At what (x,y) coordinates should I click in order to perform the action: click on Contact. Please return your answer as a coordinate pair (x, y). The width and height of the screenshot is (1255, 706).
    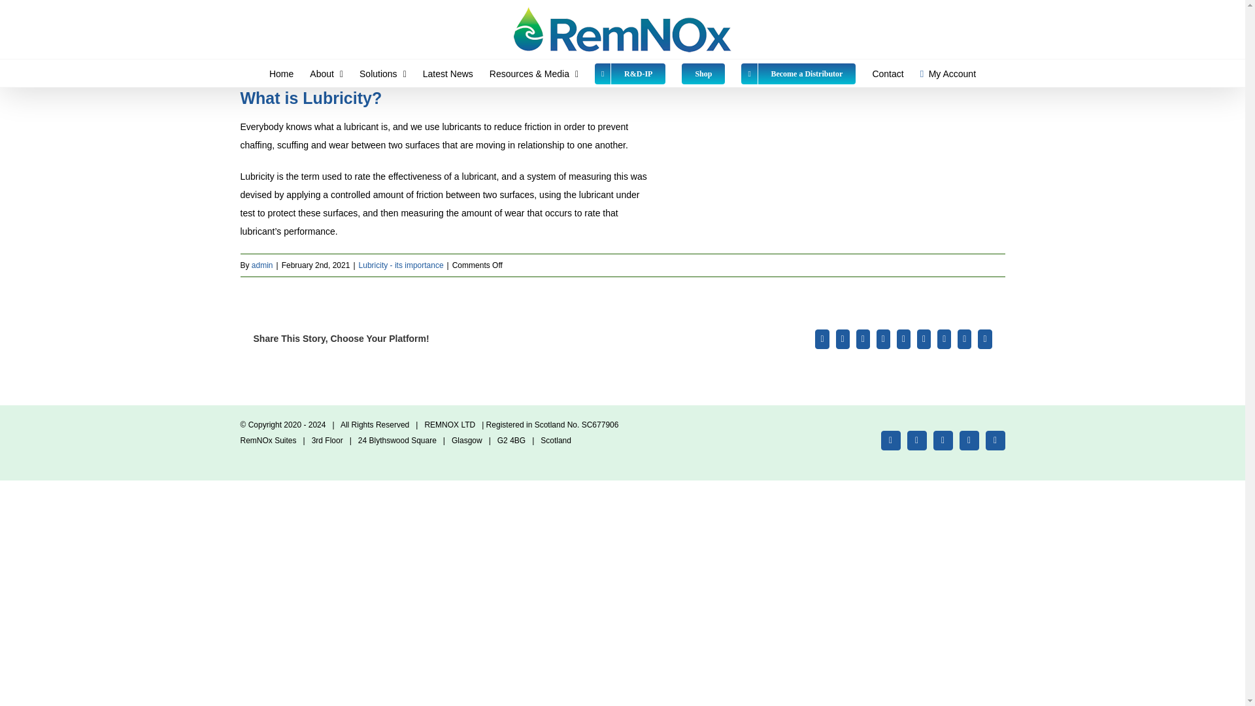
    Looking at the image, I should click on (888, 73).